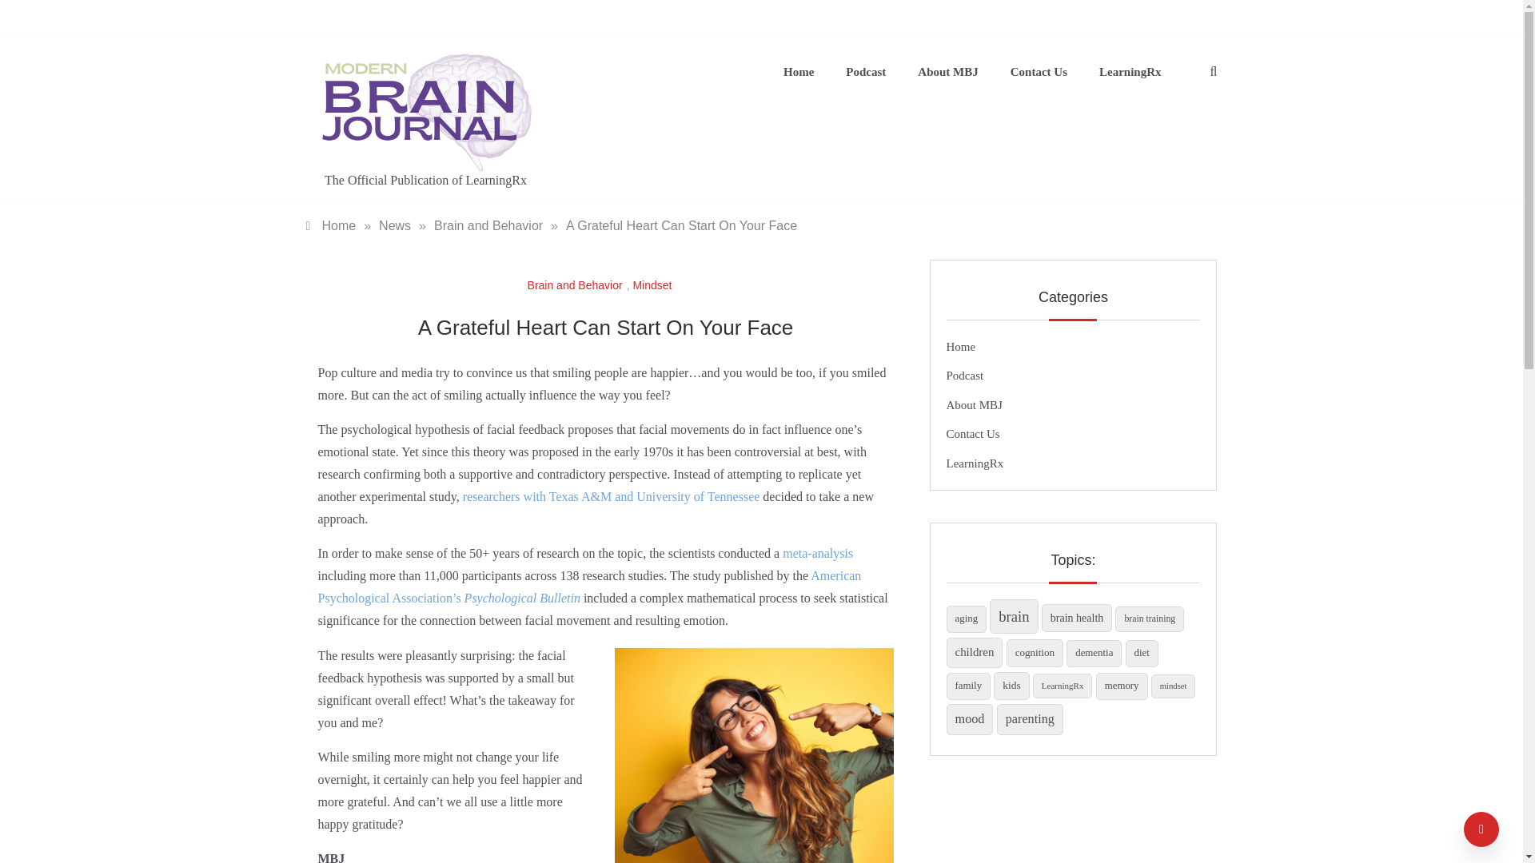  What do you see at coordinates (1481, 829) in the screenshot?
I see `Go to Top` at bounding box center [1481, 829].